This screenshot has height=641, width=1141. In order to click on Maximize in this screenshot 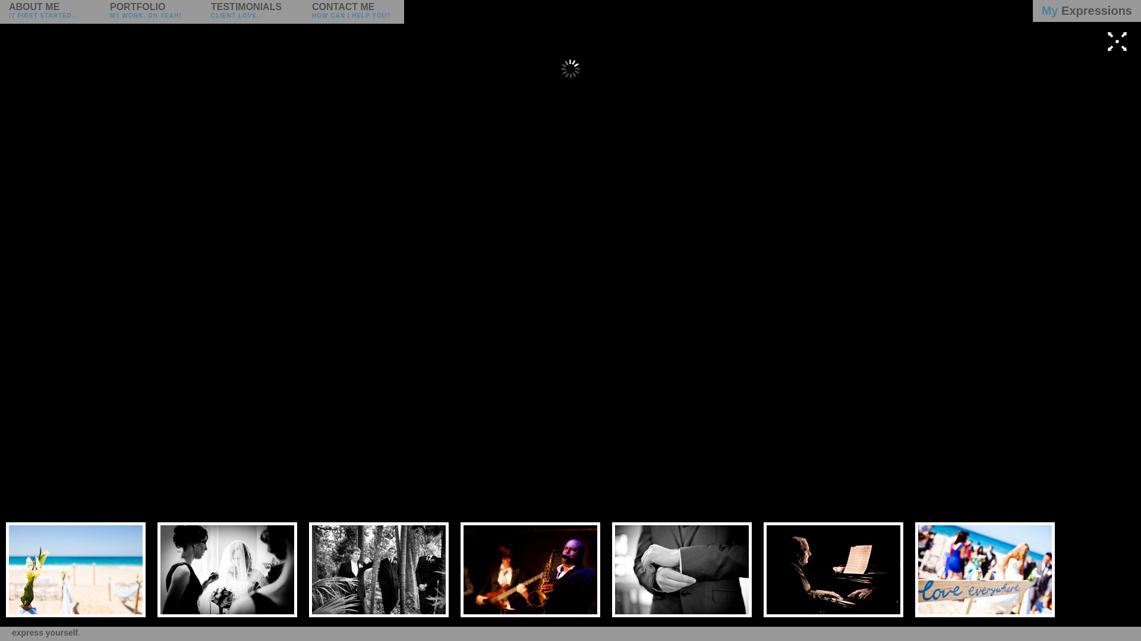, I will do `click(1117, 53)`.